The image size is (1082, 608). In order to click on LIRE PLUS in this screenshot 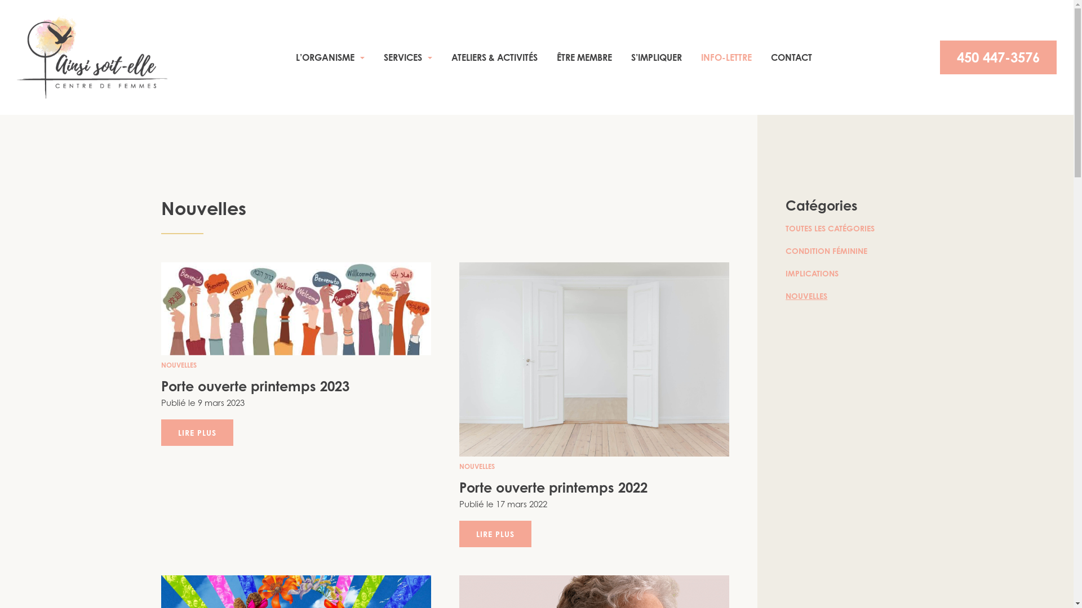, I will do `click(495, 534)`.